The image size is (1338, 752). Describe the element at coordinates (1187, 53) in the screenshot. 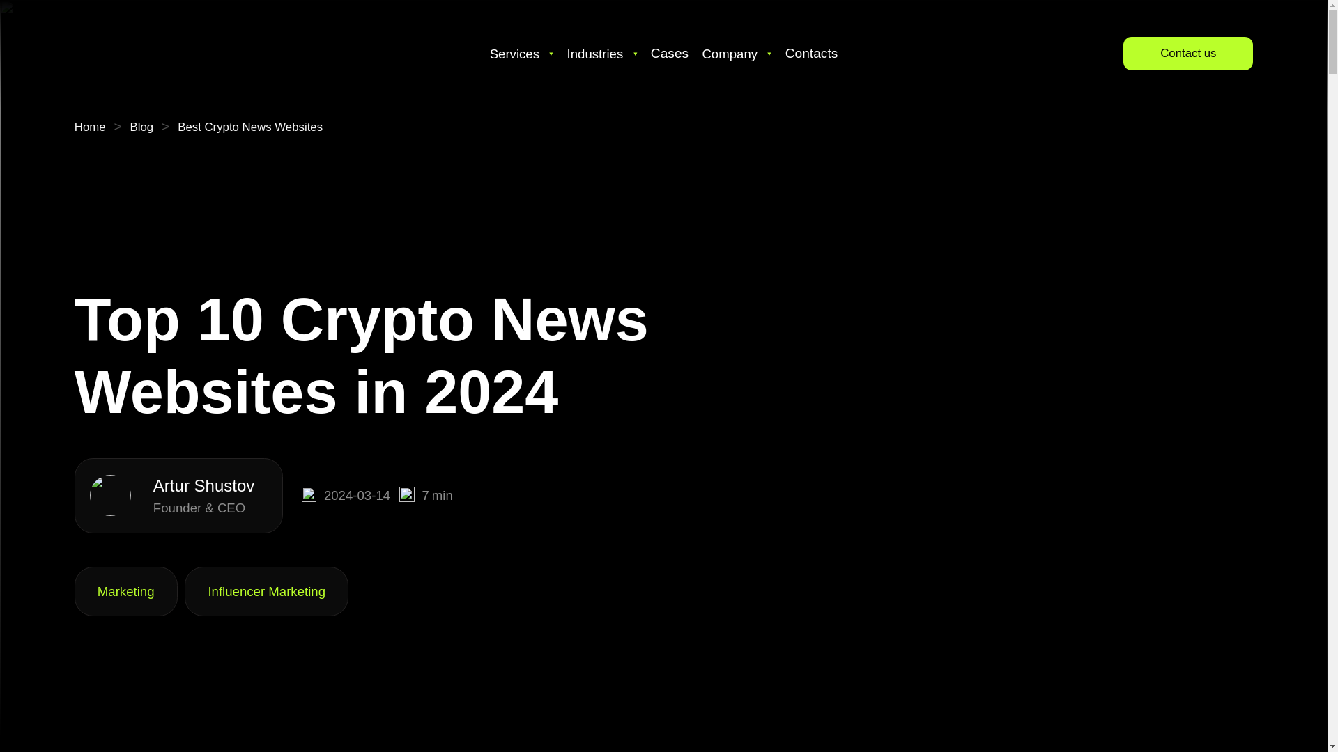

I see `Contact us` at that location.